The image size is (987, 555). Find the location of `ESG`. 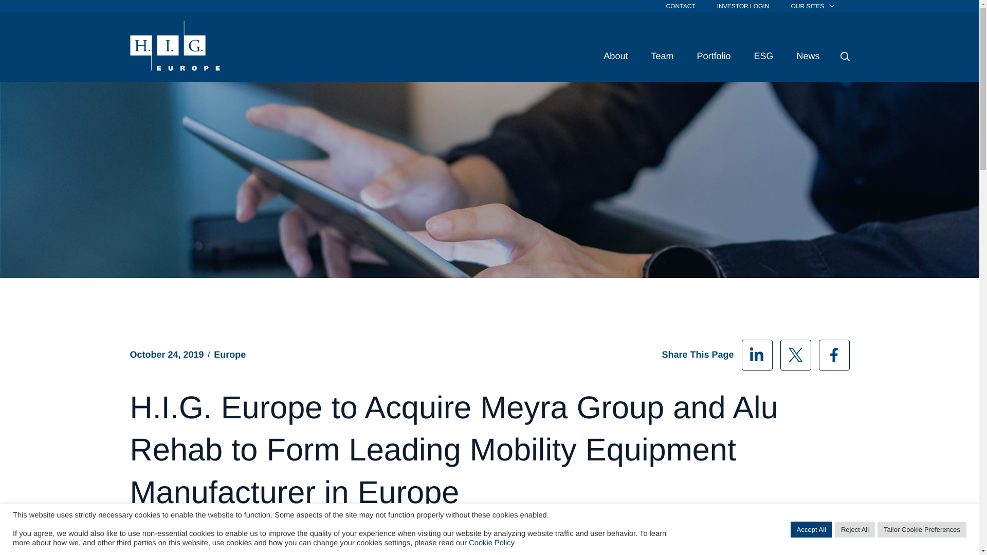

ESG is located at coordinates (763, 55).